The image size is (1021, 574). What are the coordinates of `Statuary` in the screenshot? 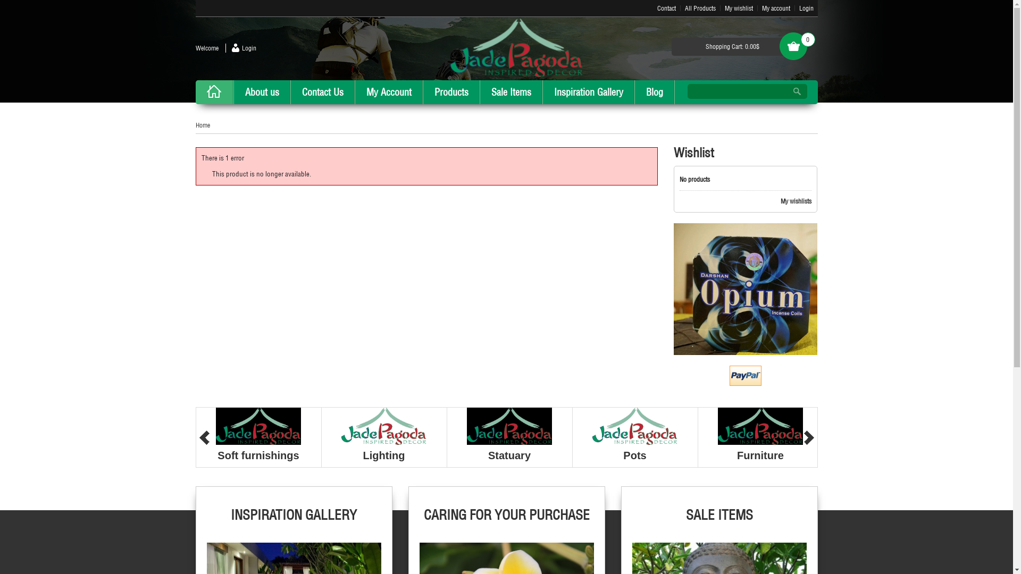 It's located at (509, 455).